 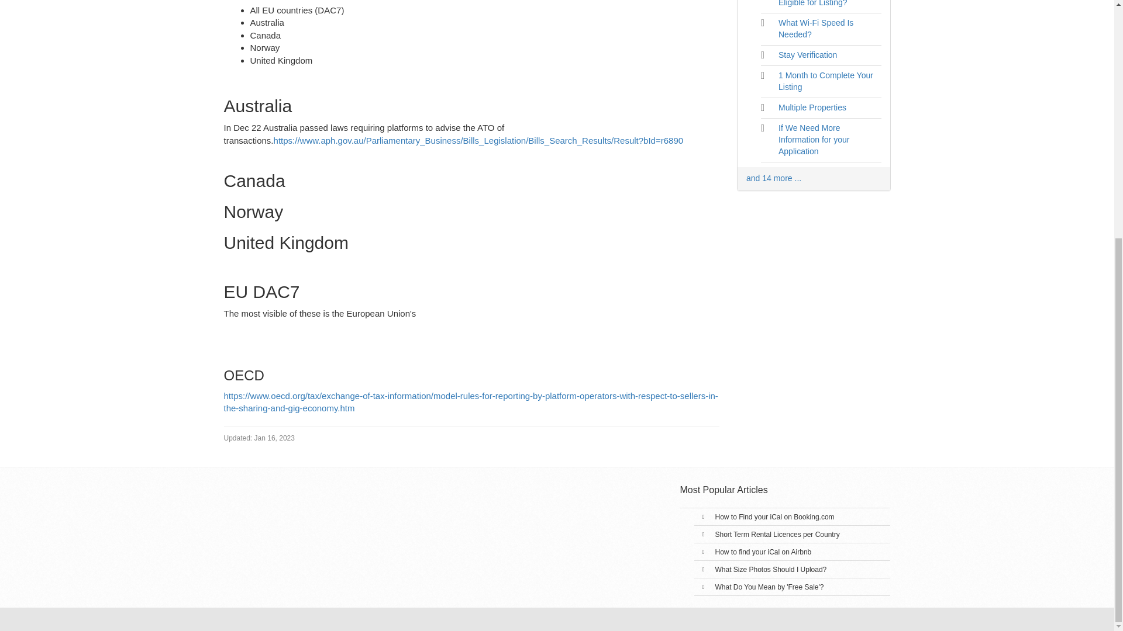 I want to click on Jan 16, 2023, 12:32 PM, so click(x=259, y=438).